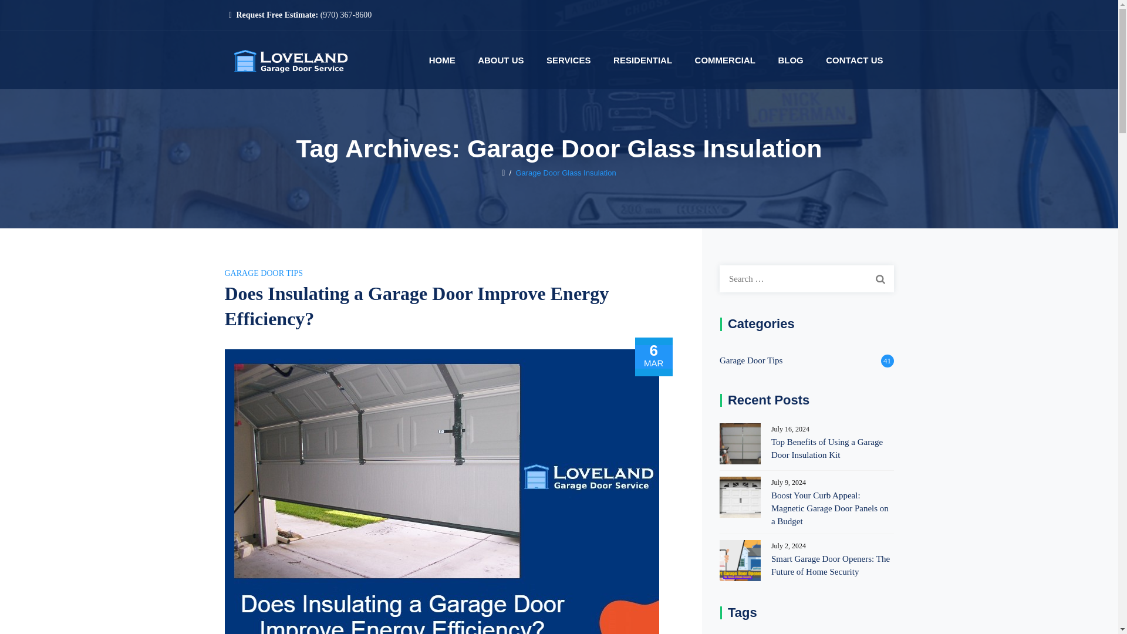  Describe the element at coordinates (643, 60) in the screenshot. I see `RESIDENTIAL` at that location.